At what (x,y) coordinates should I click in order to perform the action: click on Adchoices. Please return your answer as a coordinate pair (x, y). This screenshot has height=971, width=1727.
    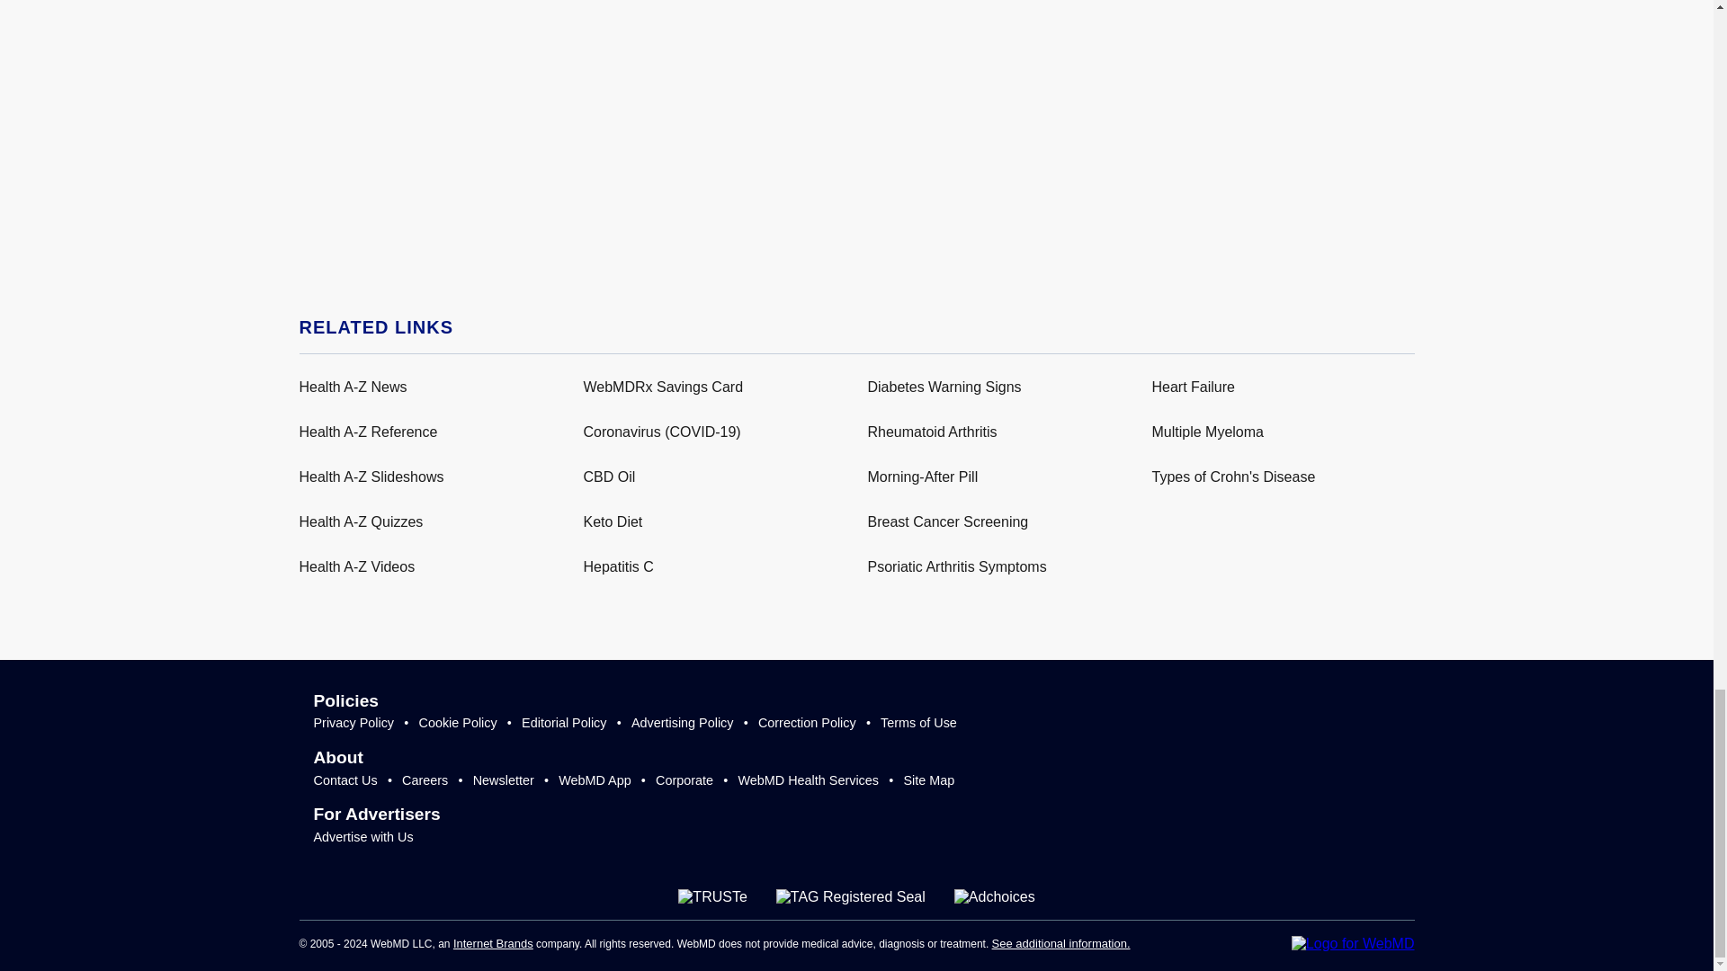
    Looking at the image, I should click on (995, 897).